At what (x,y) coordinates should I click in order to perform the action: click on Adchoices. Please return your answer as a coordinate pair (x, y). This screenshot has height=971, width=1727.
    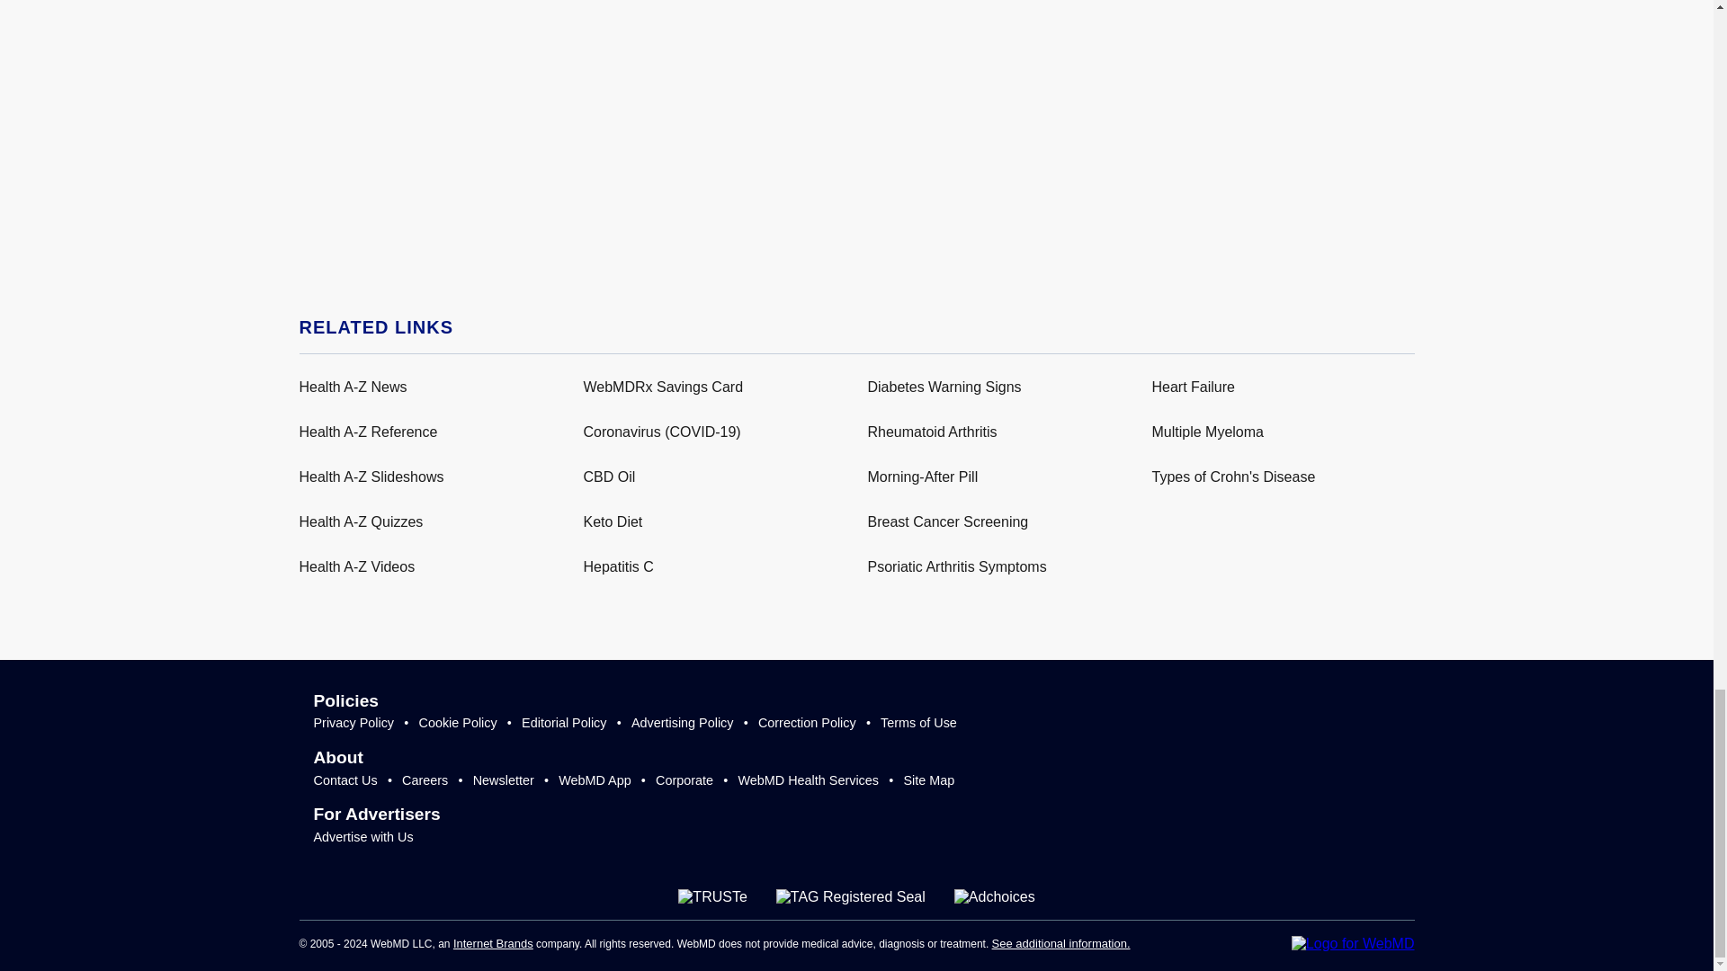
    Looking at the image, I should click on (995, 897).